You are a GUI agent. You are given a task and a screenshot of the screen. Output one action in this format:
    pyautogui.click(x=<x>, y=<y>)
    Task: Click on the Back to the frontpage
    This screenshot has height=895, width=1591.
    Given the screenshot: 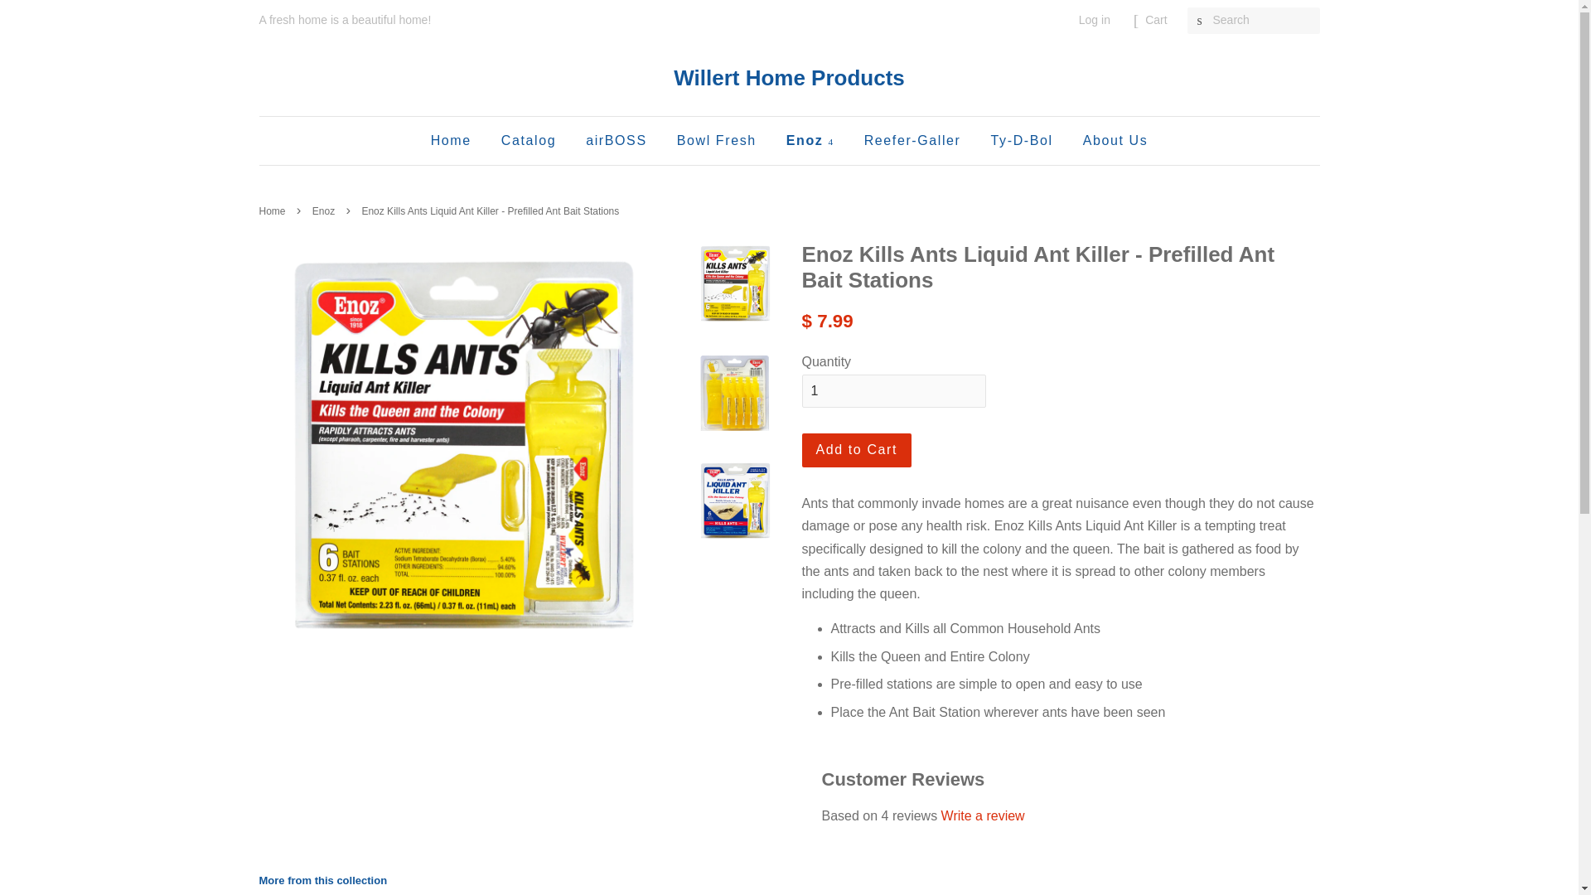 What is the action you would take?
    pyautogui.click(x=273, y=211)
    